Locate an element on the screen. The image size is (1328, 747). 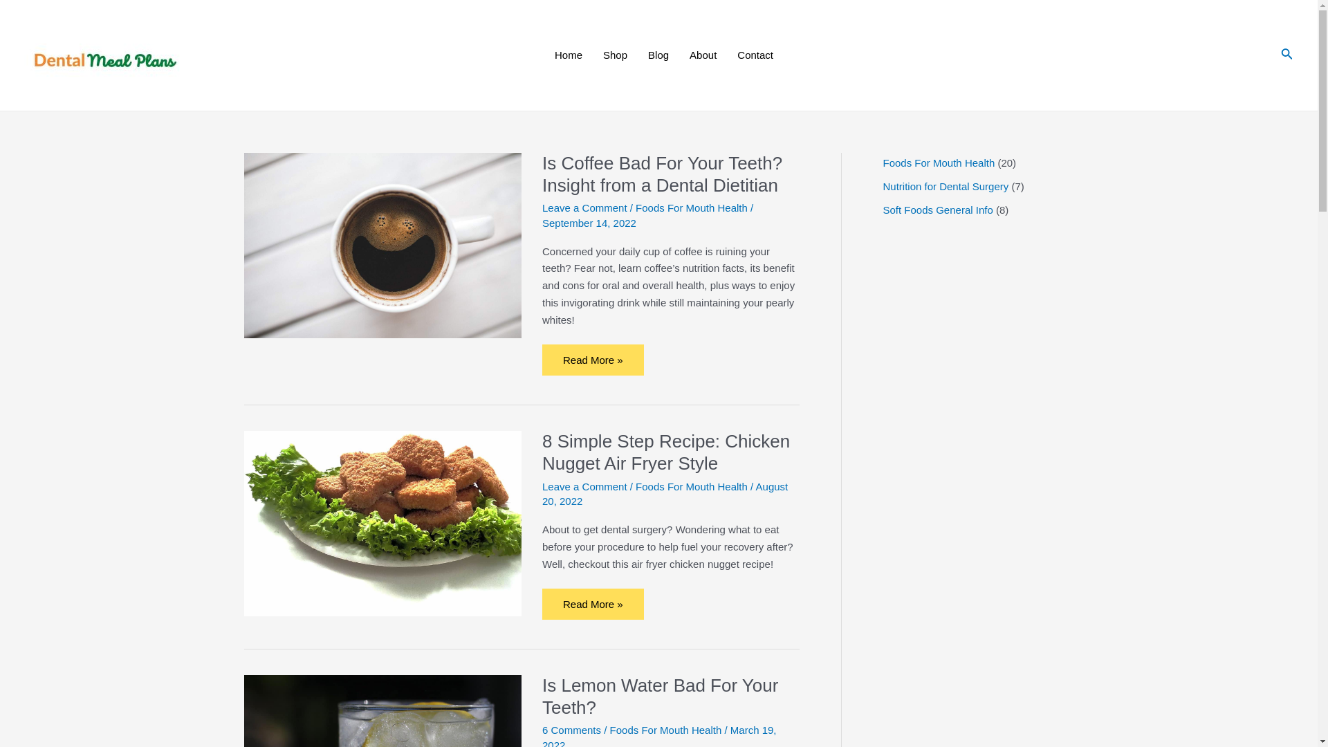
Contact is located at coordinates (750, 55).